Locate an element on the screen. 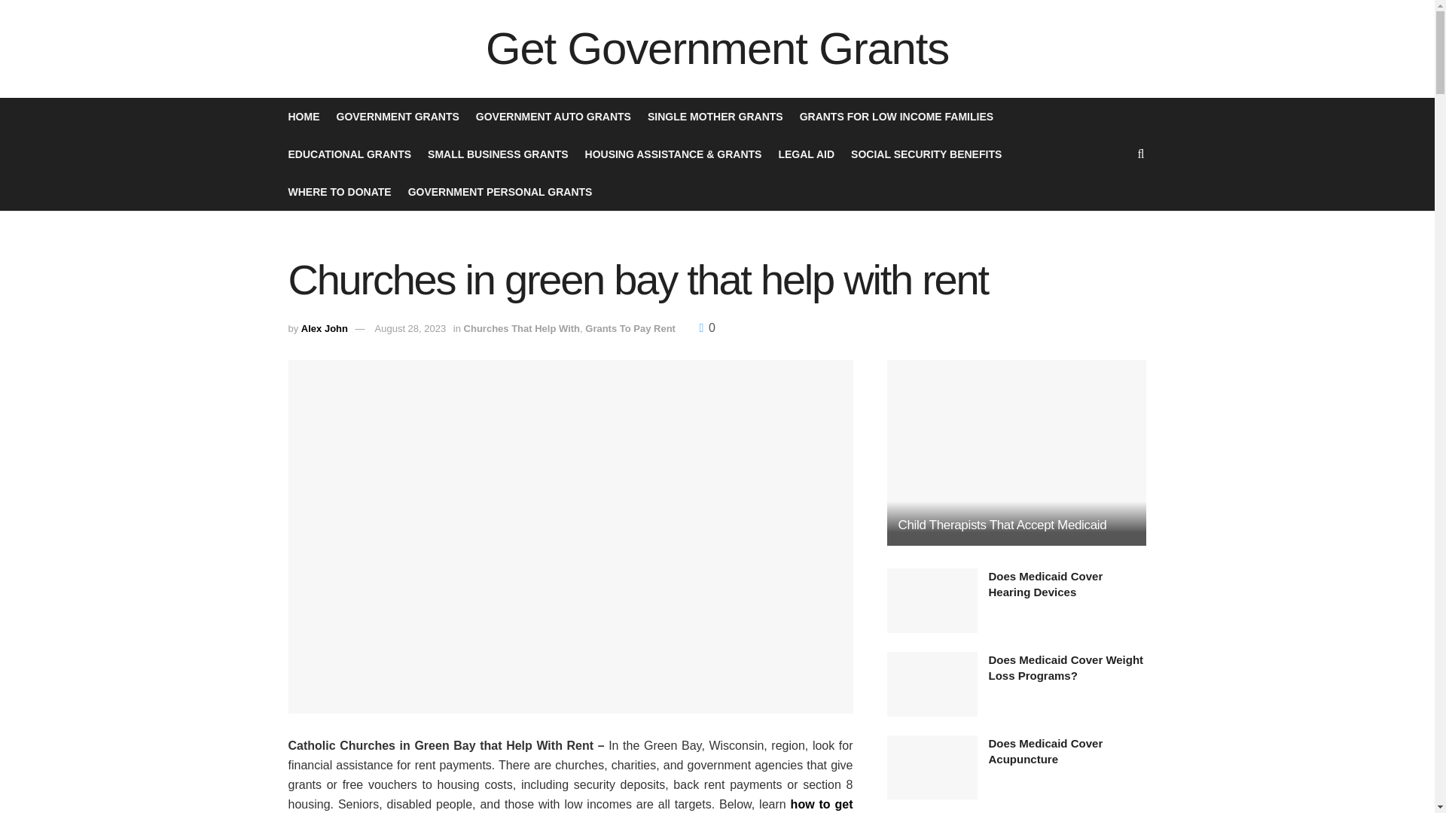  SMALL BUSINESS GRANTS is located at coordinates (498, 154).